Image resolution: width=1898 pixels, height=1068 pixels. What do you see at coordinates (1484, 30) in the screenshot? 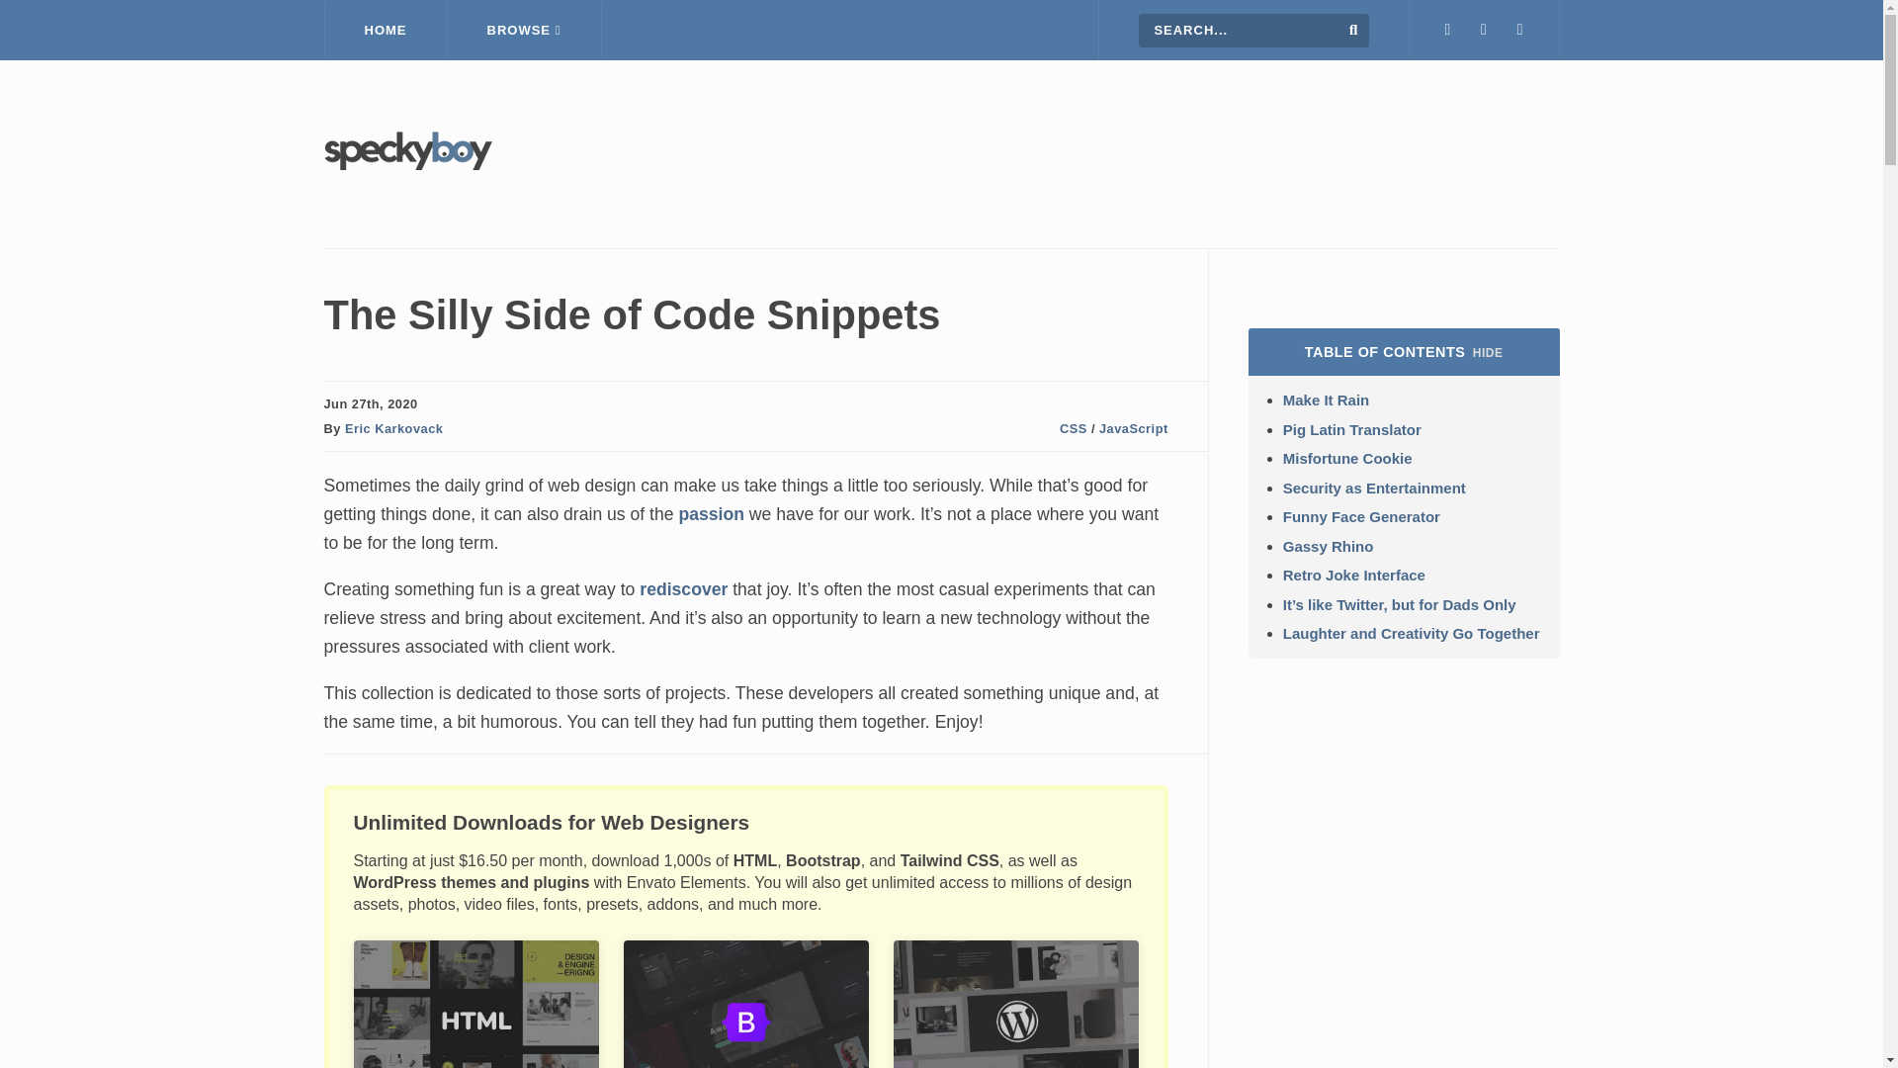
I see `OUR FACEBOOK PAGE` at bounding box center [1484, 30].